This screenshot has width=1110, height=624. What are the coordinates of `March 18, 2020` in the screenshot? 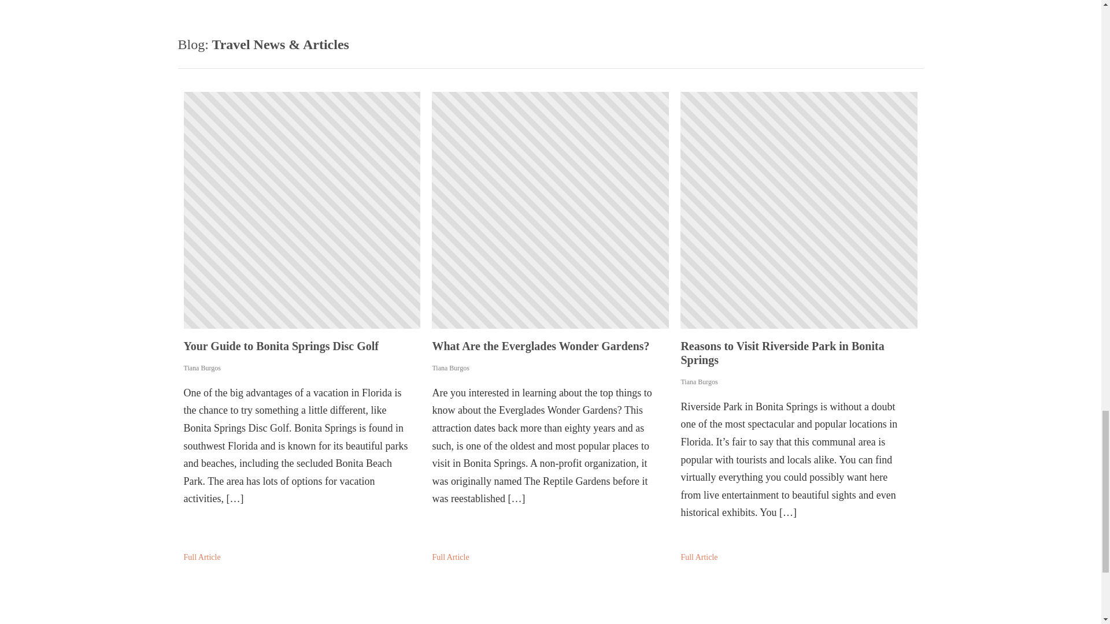 It's located at (550, 210).